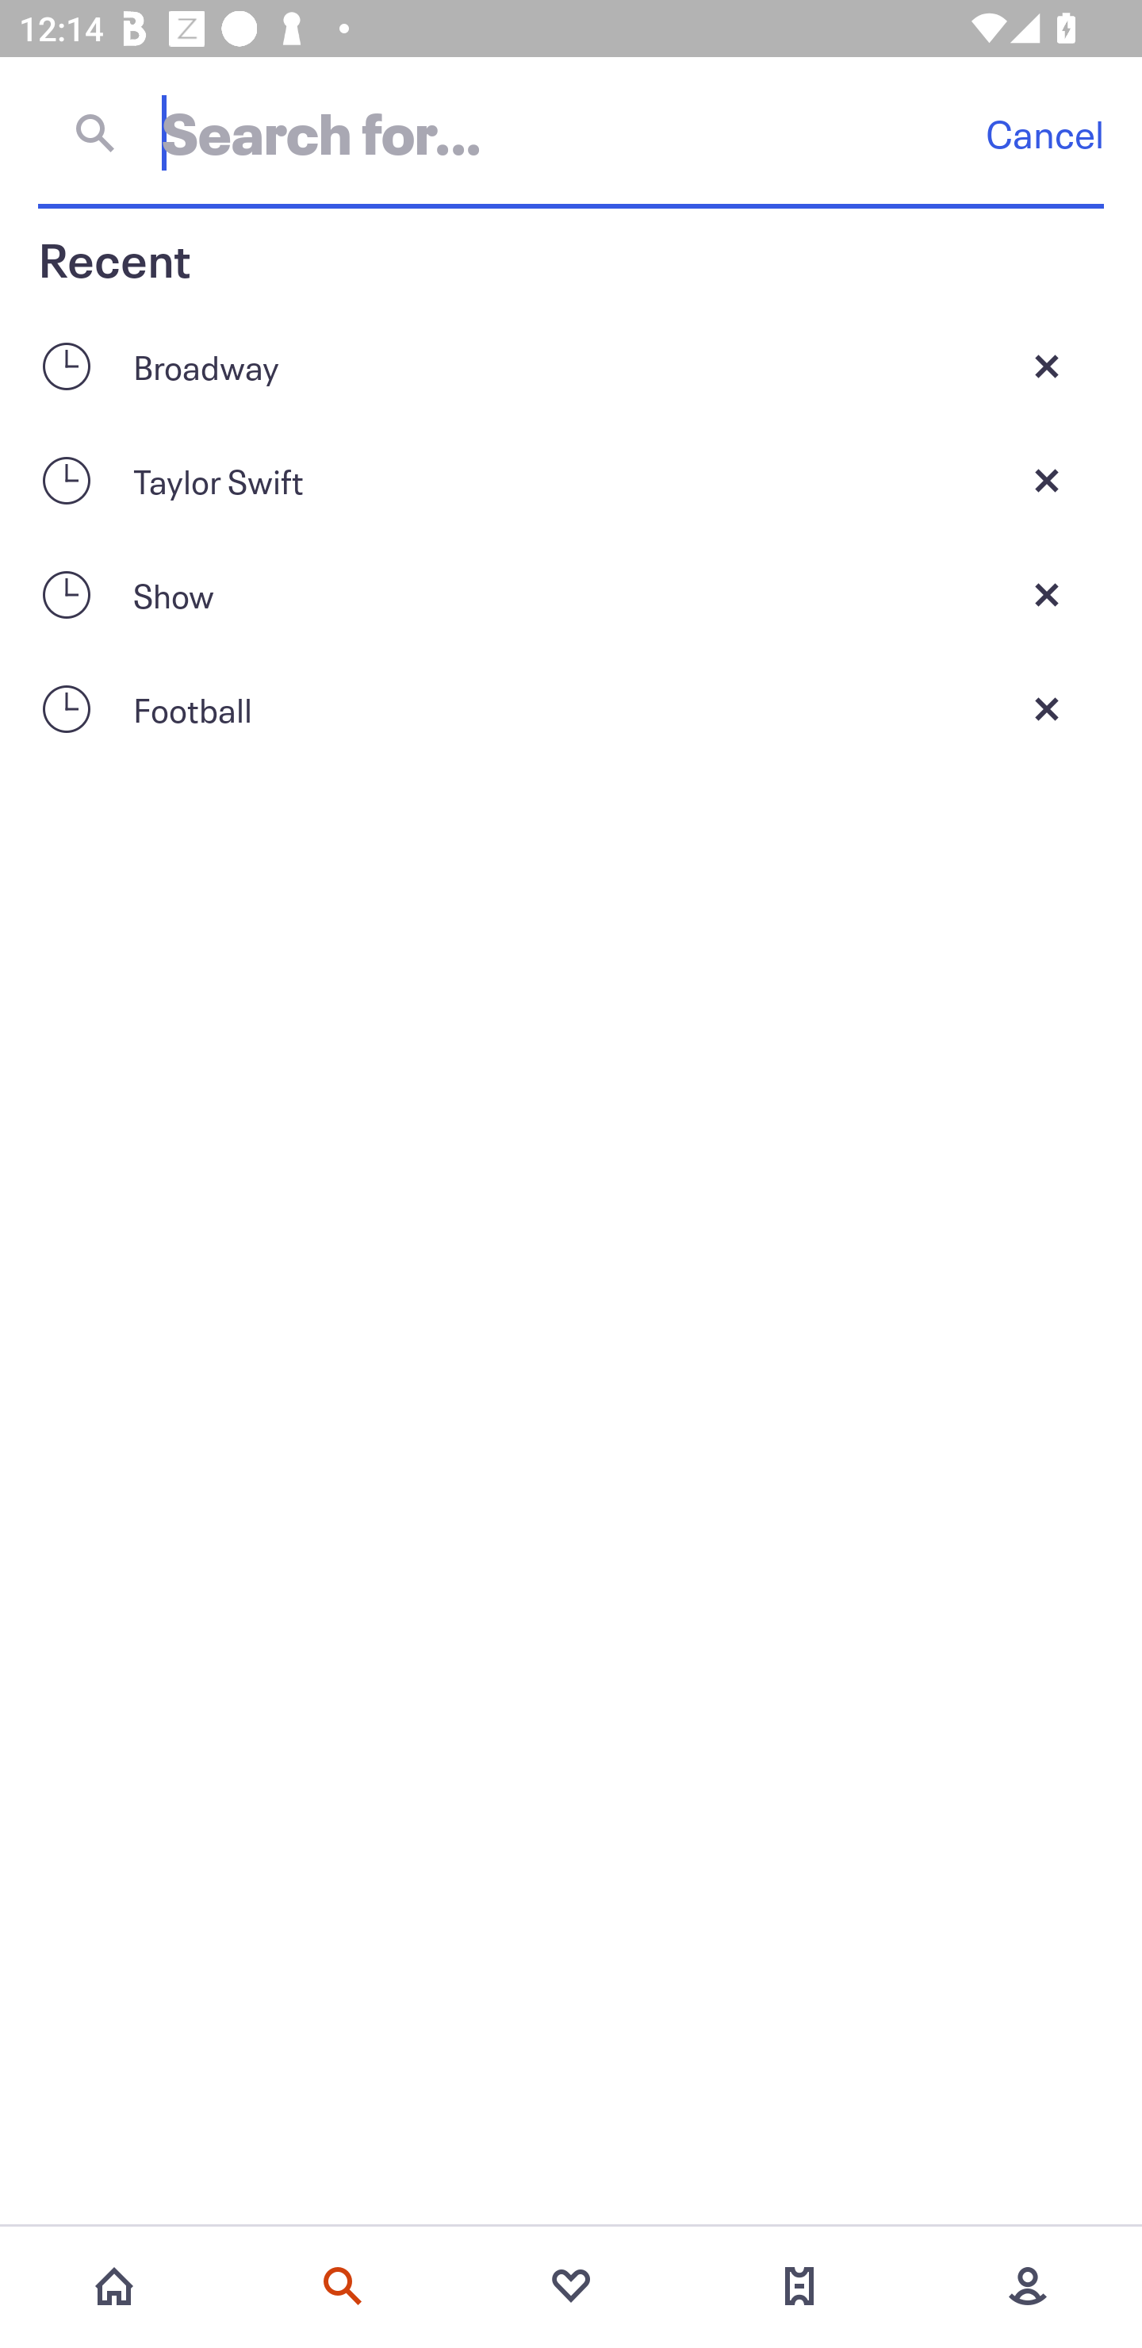  Describe the element at coordinates (571, 2286) in the screenshot. I see `Favorites` at that location.